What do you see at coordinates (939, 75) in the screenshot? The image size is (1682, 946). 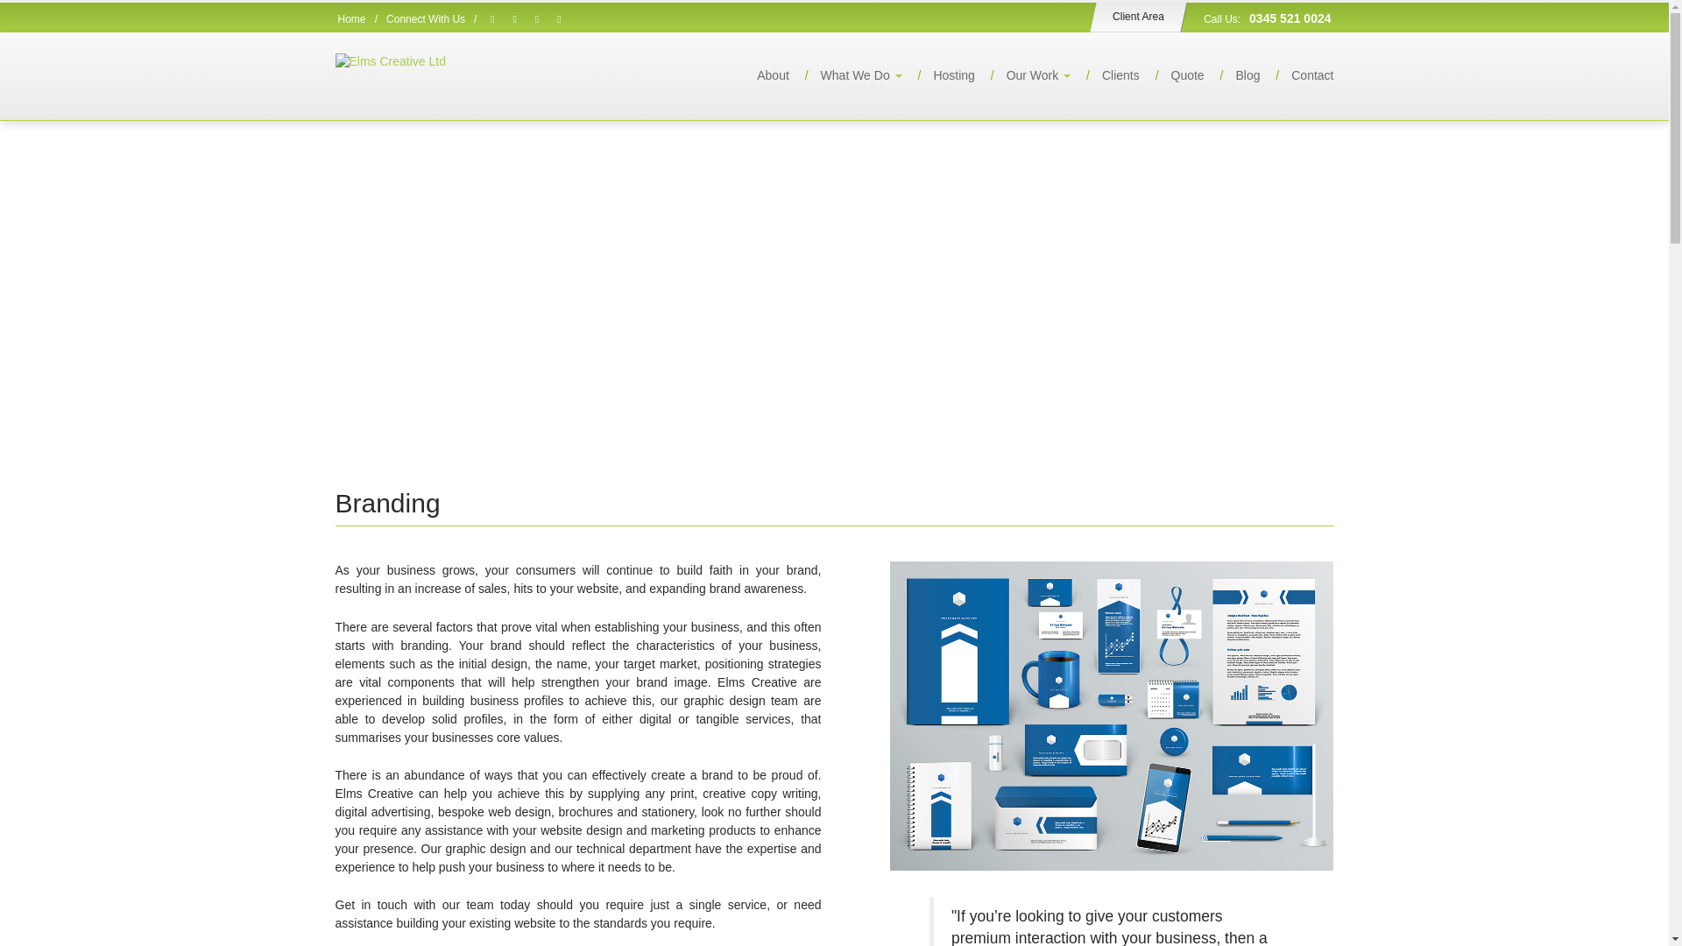 I see `Hosting` at bounding box center [939, 75].